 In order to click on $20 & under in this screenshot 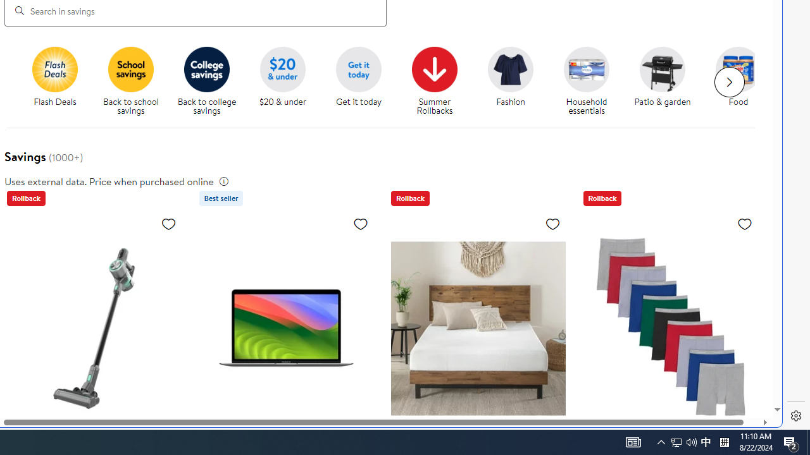, I will do `click(287, 81)`.